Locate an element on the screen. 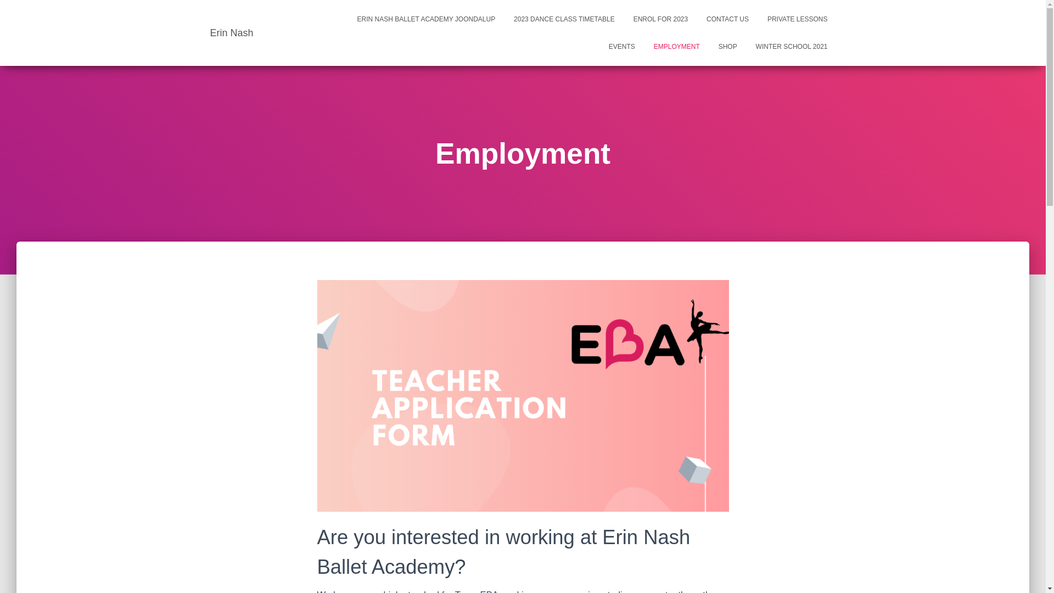  PRIVATE LESSONS is located at coordinates (798, 19).